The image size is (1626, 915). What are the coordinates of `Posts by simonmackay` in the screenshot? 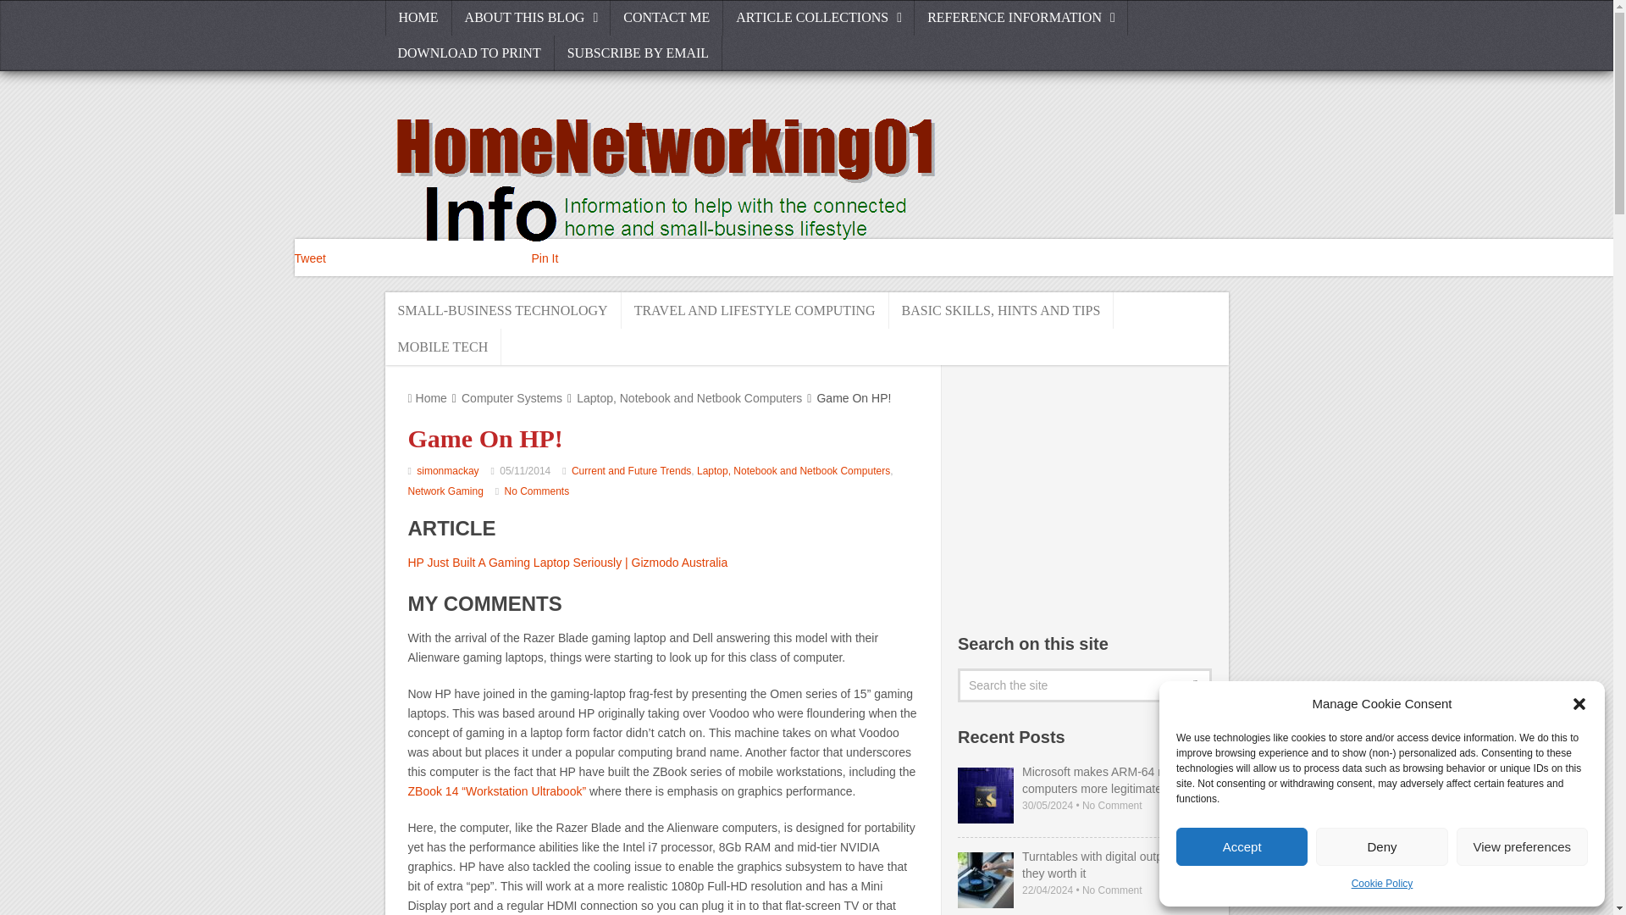 It's located at (447, 470).